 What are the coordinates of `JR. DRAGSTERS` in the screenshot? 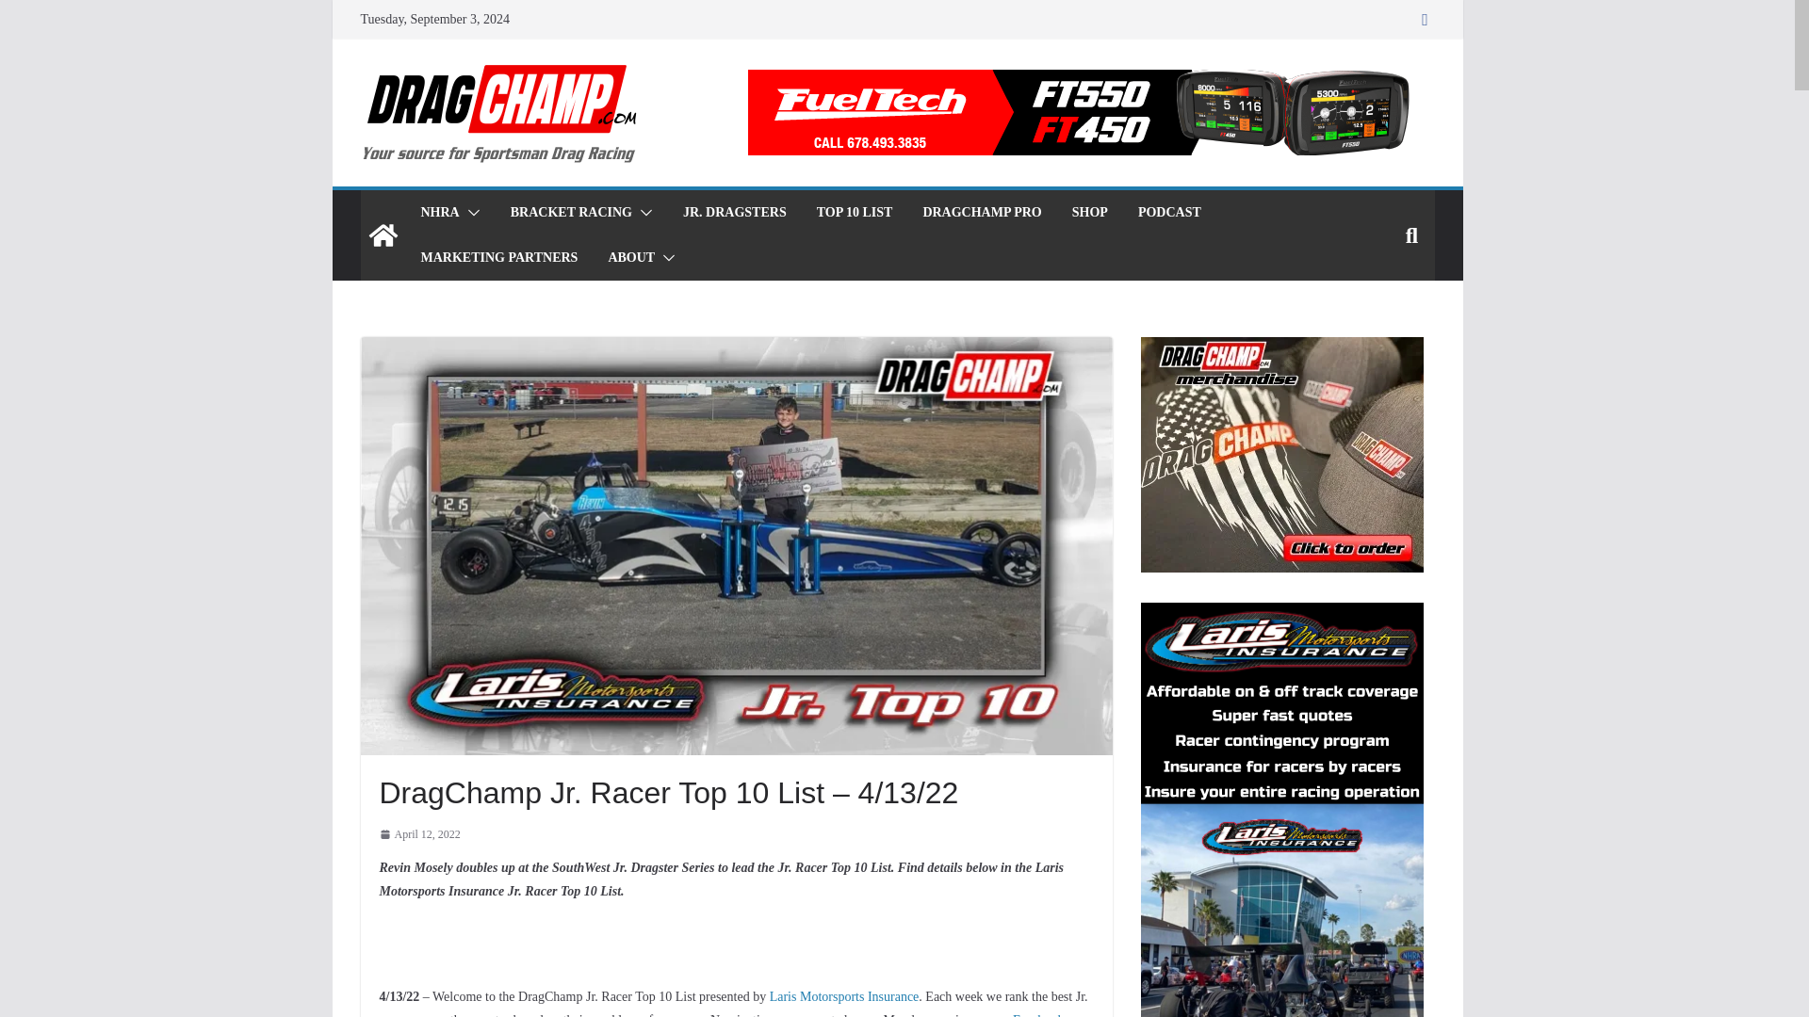 It's located at (735, 212).